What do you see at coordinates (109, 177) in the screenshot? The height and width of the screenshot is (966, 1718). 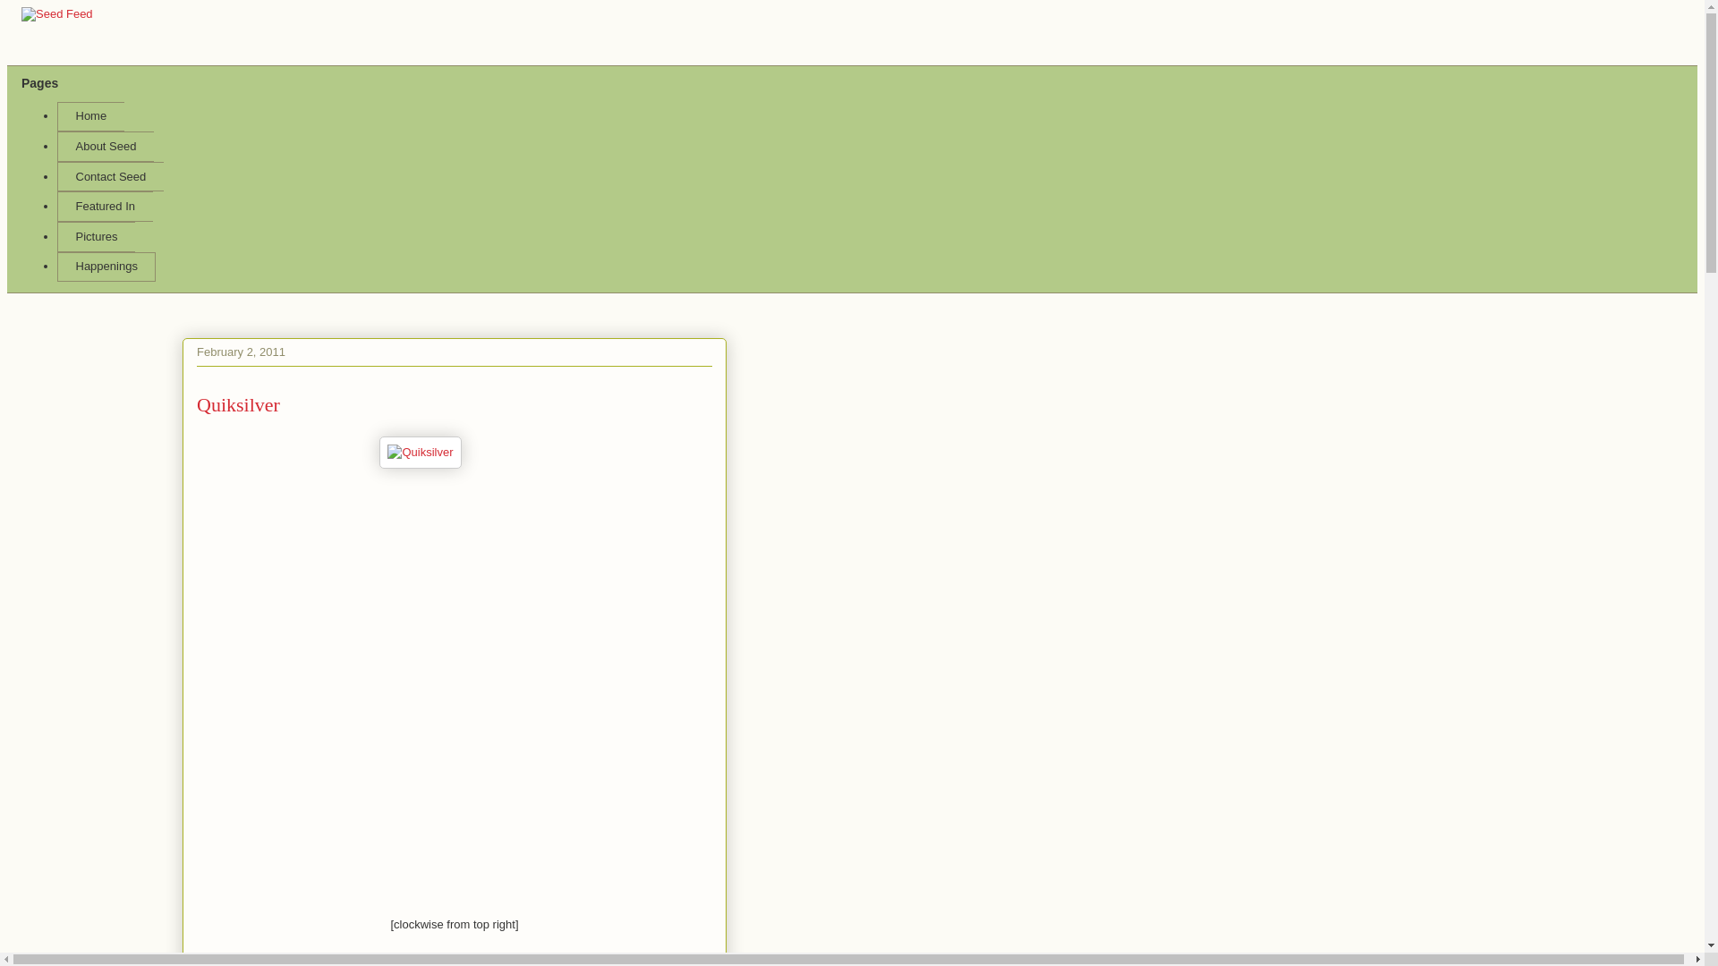 I see `Contact Seed` at bounding box center [109, 177].